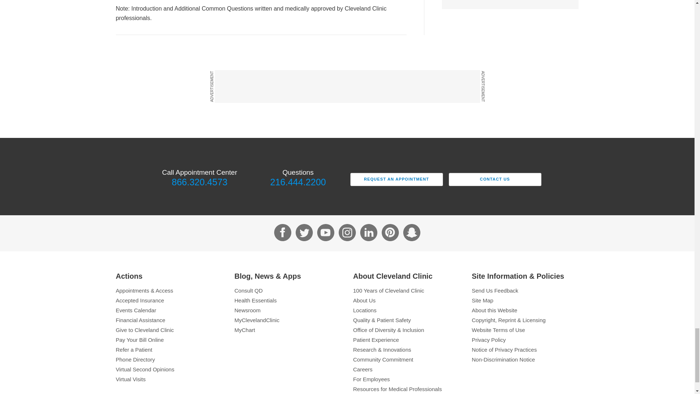  What do you see at coordinates (406, 369) in the screenshot?
I see `Careers` at bounding box center [406, 369].